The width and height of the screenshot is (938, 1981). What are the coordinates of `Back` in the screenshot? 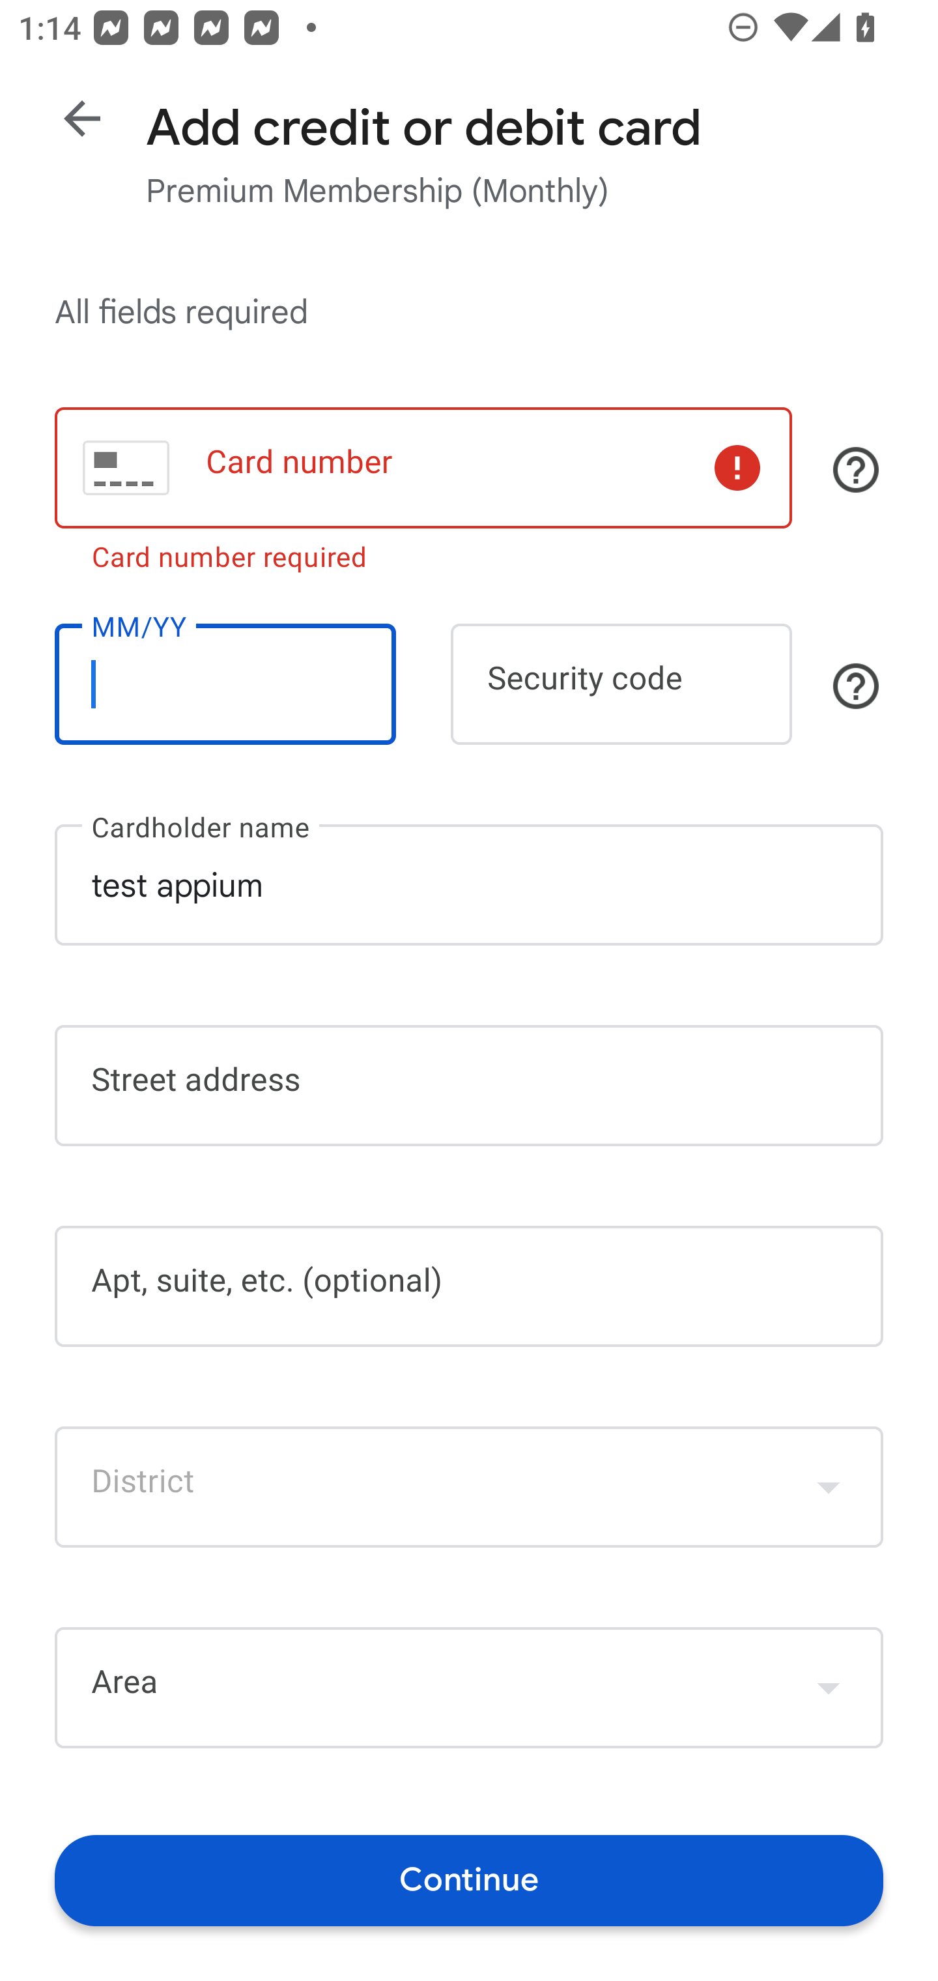 It's located at (82, 119).